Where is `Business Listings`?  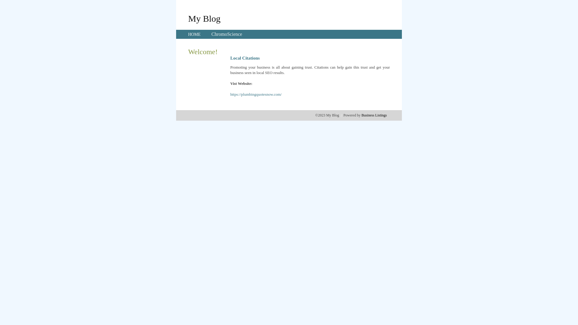
Business Listings is located at coordinates (374, 115).